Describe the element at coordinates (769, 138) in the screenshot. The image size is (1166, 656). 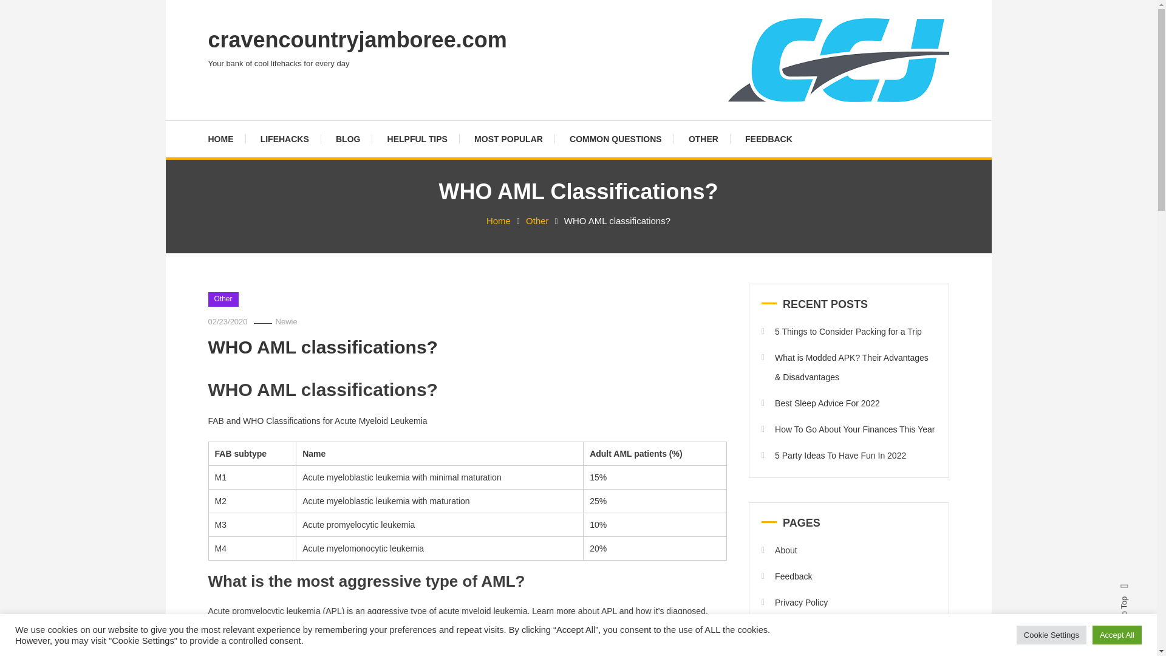
I see `FEEDBACK` at that location.